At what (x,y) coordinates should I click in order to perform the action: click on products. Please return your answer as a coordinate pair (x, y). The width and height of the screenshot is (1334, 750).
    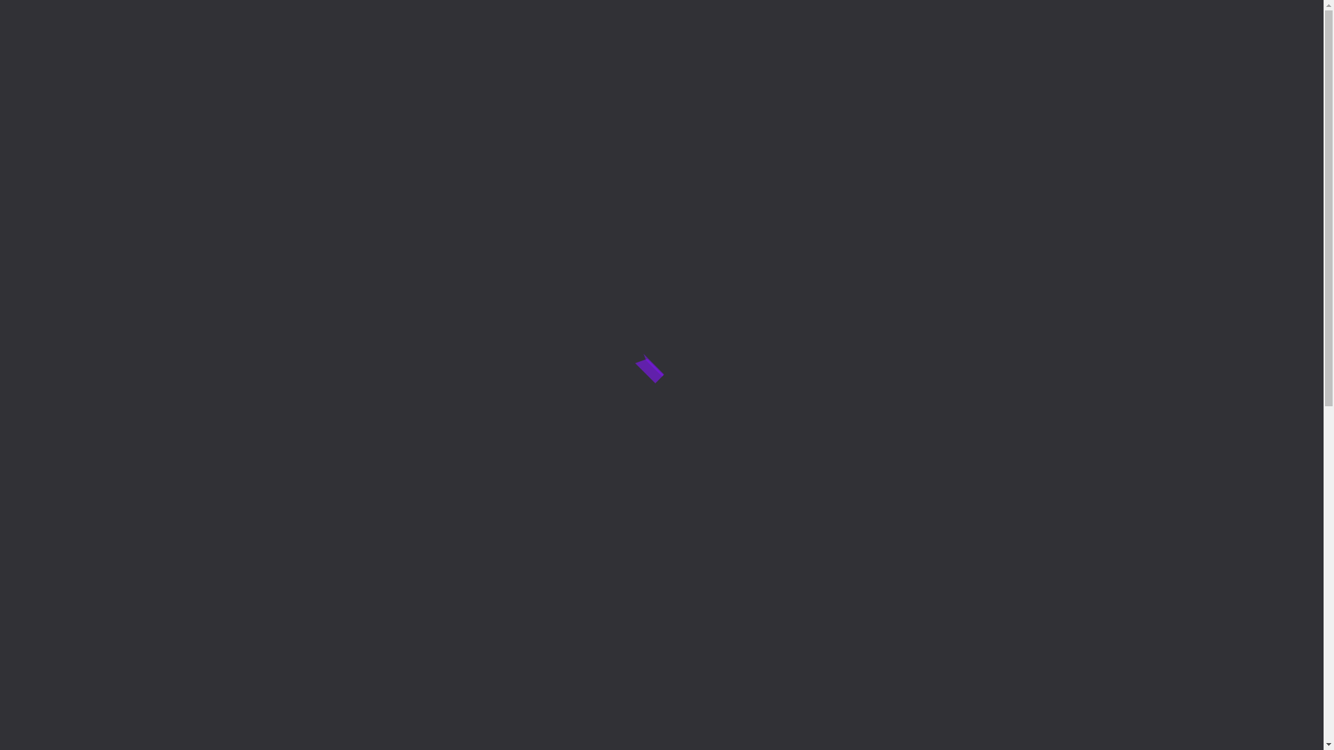
    Looking at the image, I should click on (604, 78).